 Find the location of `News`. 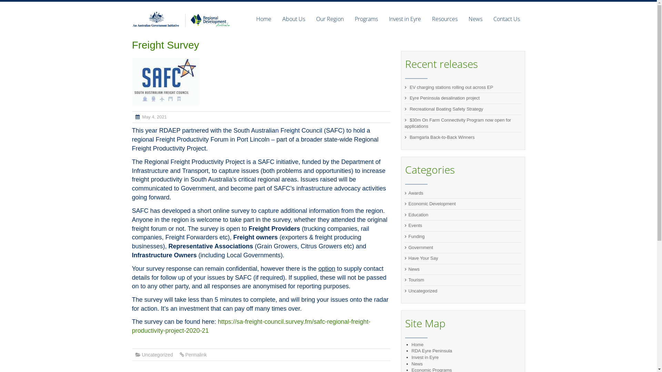

News is located at coordinates (475, 19).